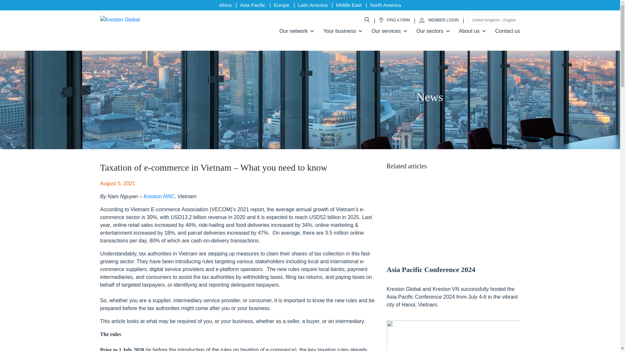 The height and width of the screenshot is (351, 625). Describe the element at coordinates (395, 20) in the screenshot. I see `FIND A FIRM` at that location.